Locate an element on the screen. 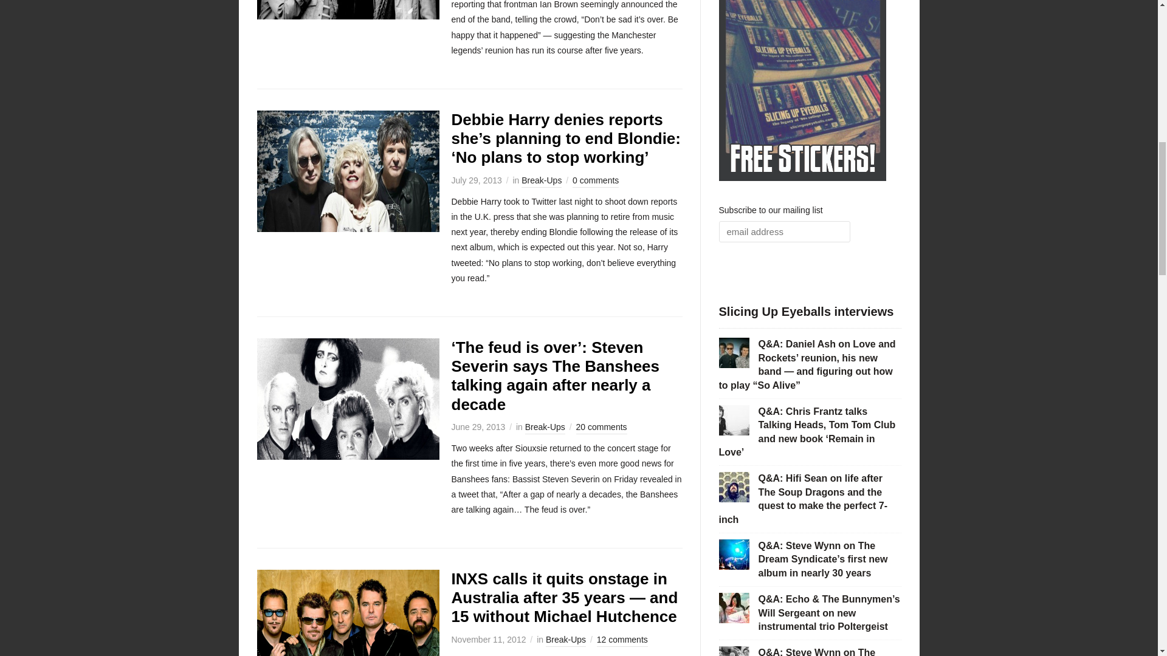 The width and height of the screenshot is (1167, 656). 0 comments is located at coordinates (596, 181).